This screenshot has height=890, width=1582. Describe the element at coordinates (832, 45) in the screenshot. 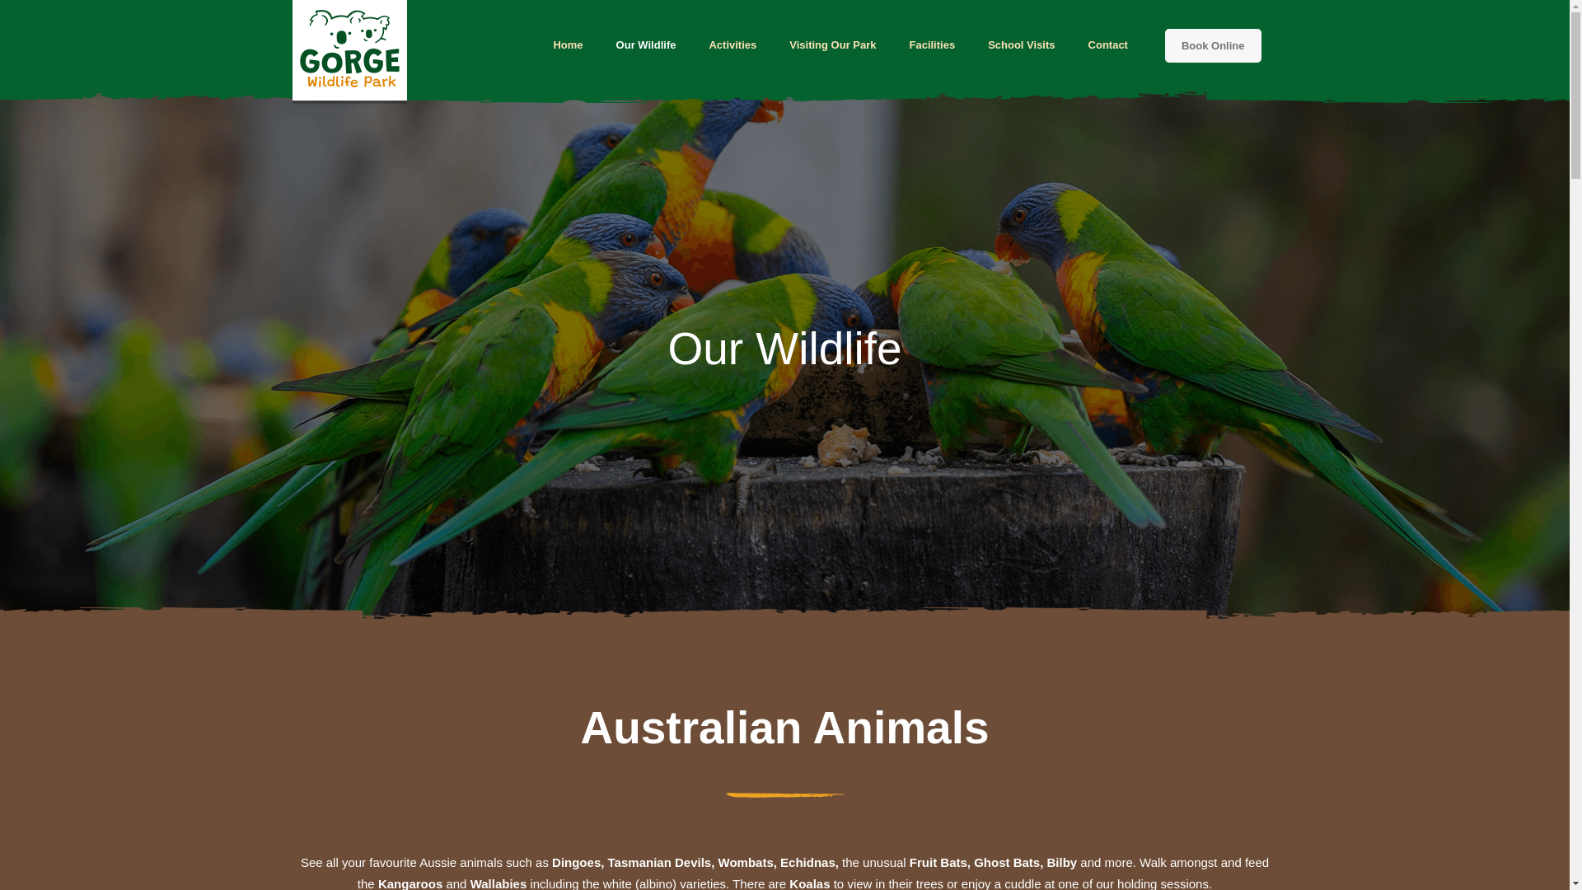

I see `Visiting Our Park` at that location.